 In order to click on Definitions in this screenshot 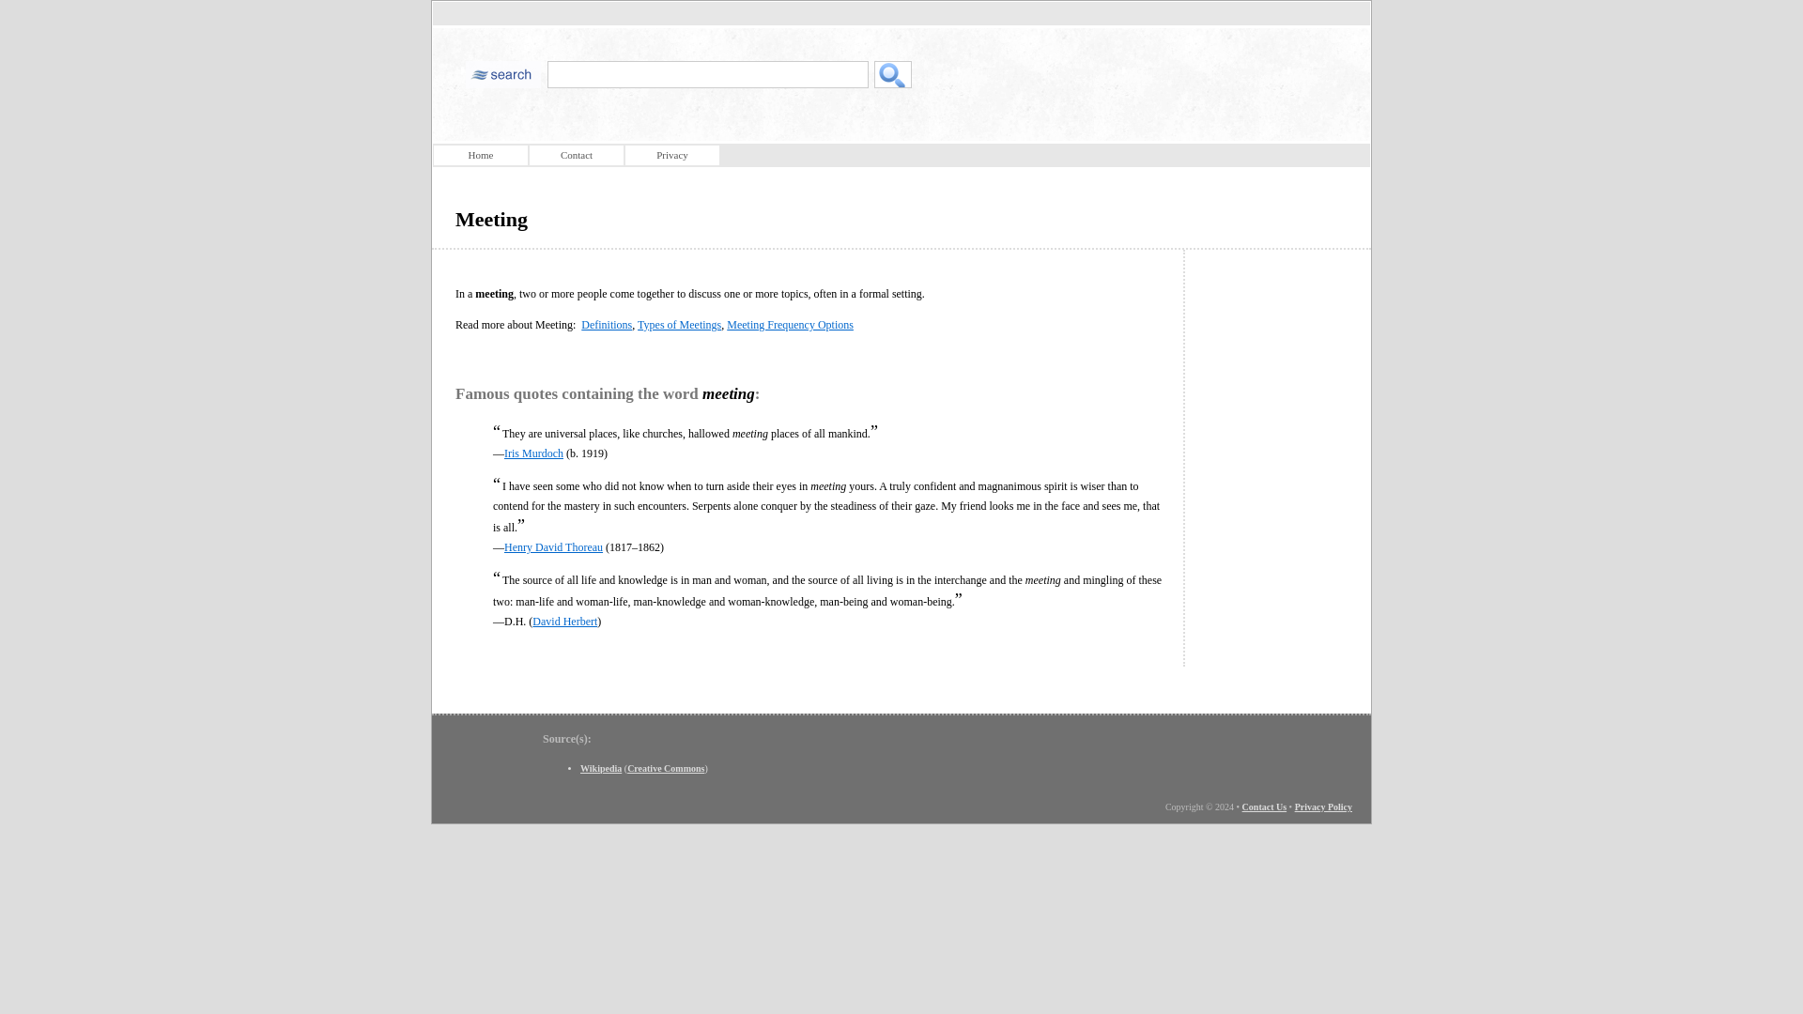, I will do `click(607, 325)`.